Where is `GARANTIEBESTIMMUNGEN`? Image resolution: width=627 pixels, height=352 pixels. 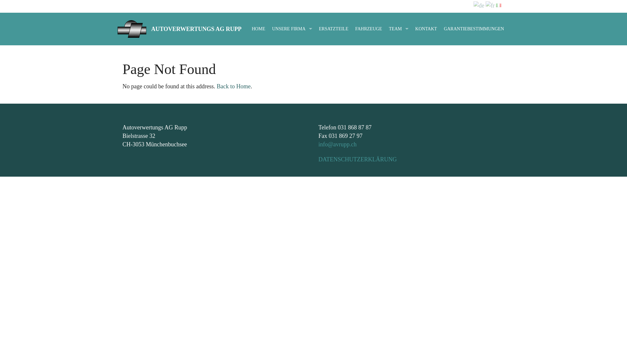
GARANTIEBESTIMMUNGEN is located at coordinates (474, 29).